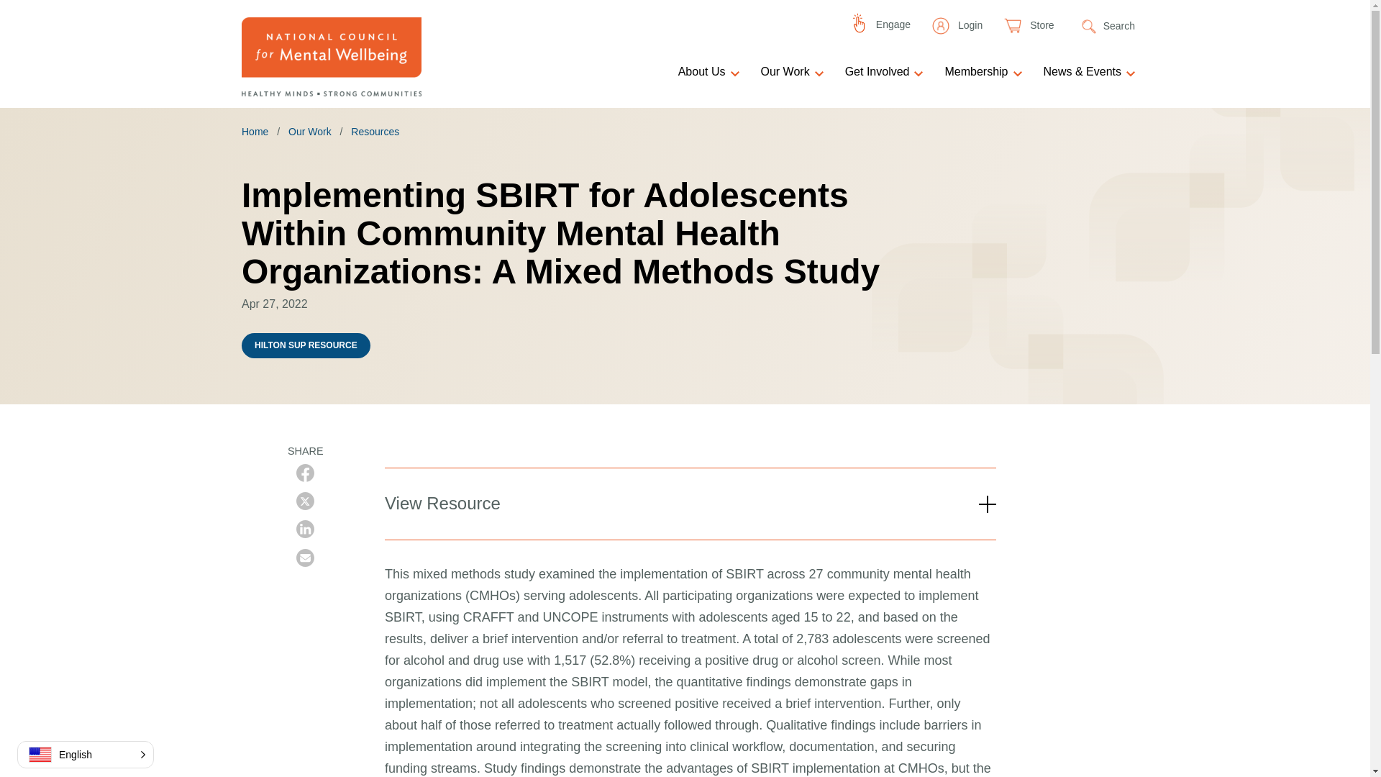  I want to click on About Us, so click(711, 72).